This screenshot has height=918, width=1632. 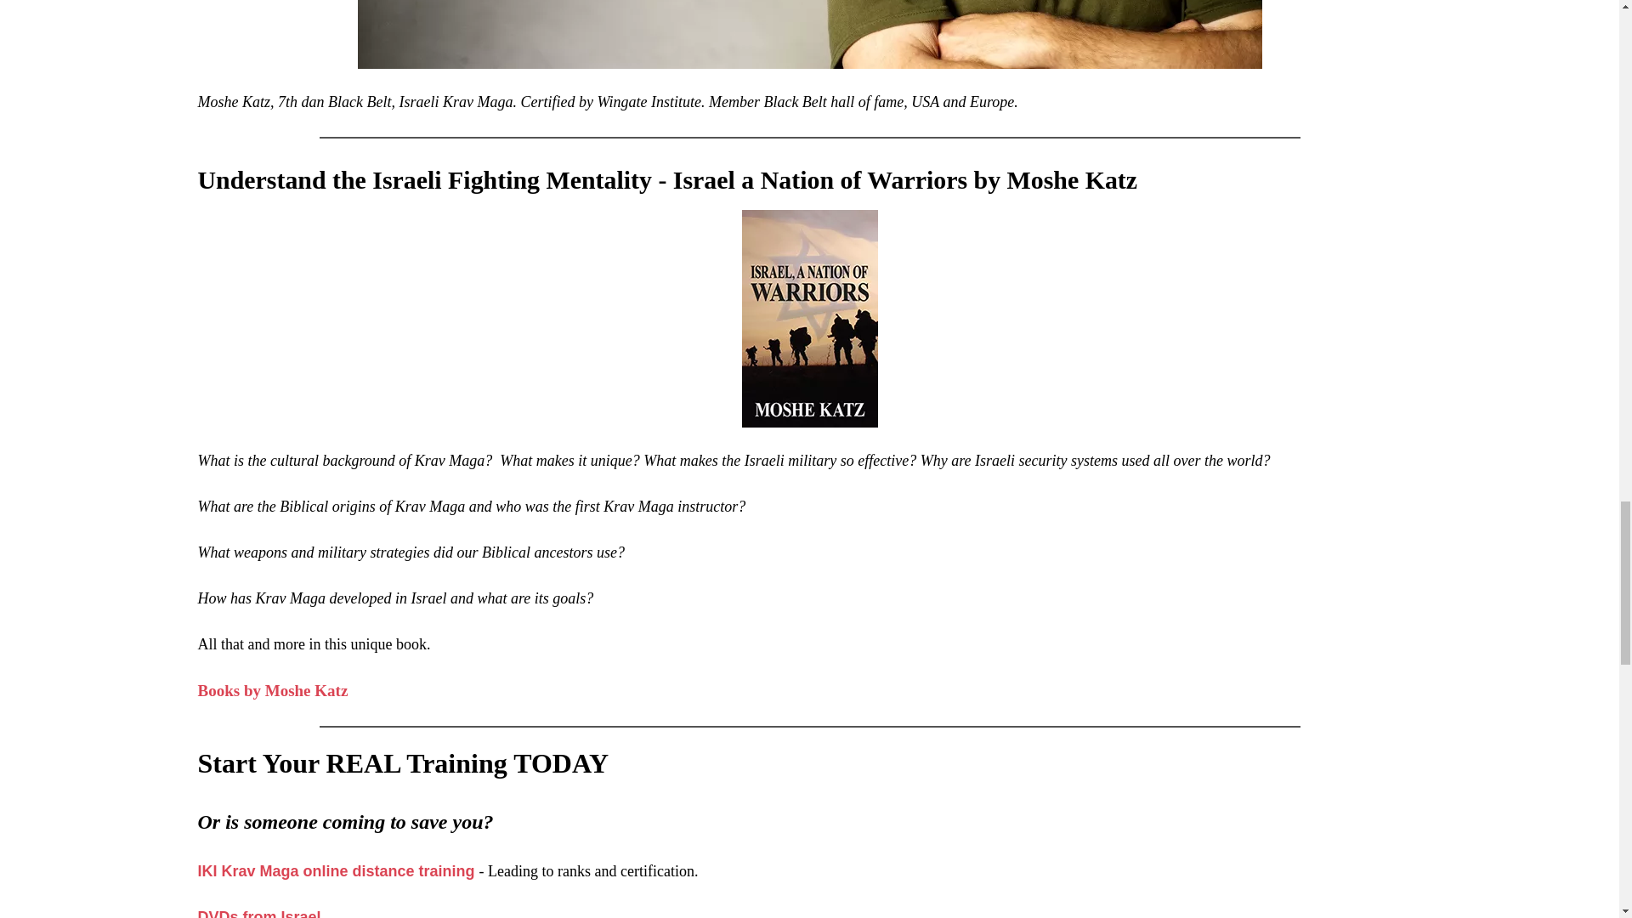 What do you see at coordinates (337, 870) in the screenshot?
I see `IKI Krav Maga online distance training` at bounding box center [337, 870].